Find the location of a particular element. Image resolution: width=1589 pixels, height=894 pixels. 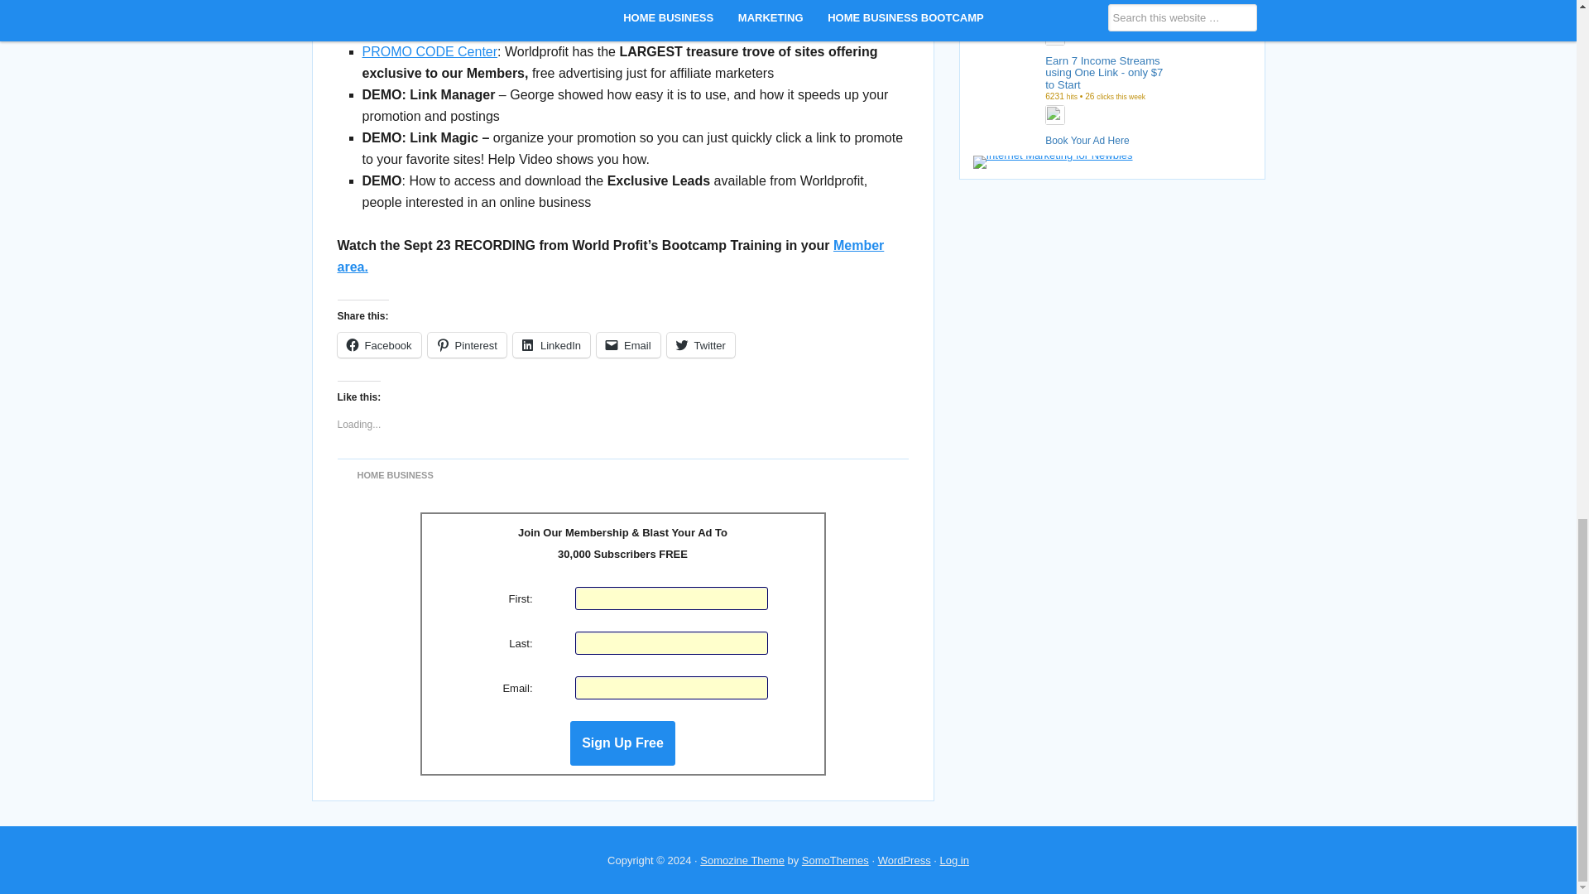

Sign Up Free is located at coordinates (622, 743).